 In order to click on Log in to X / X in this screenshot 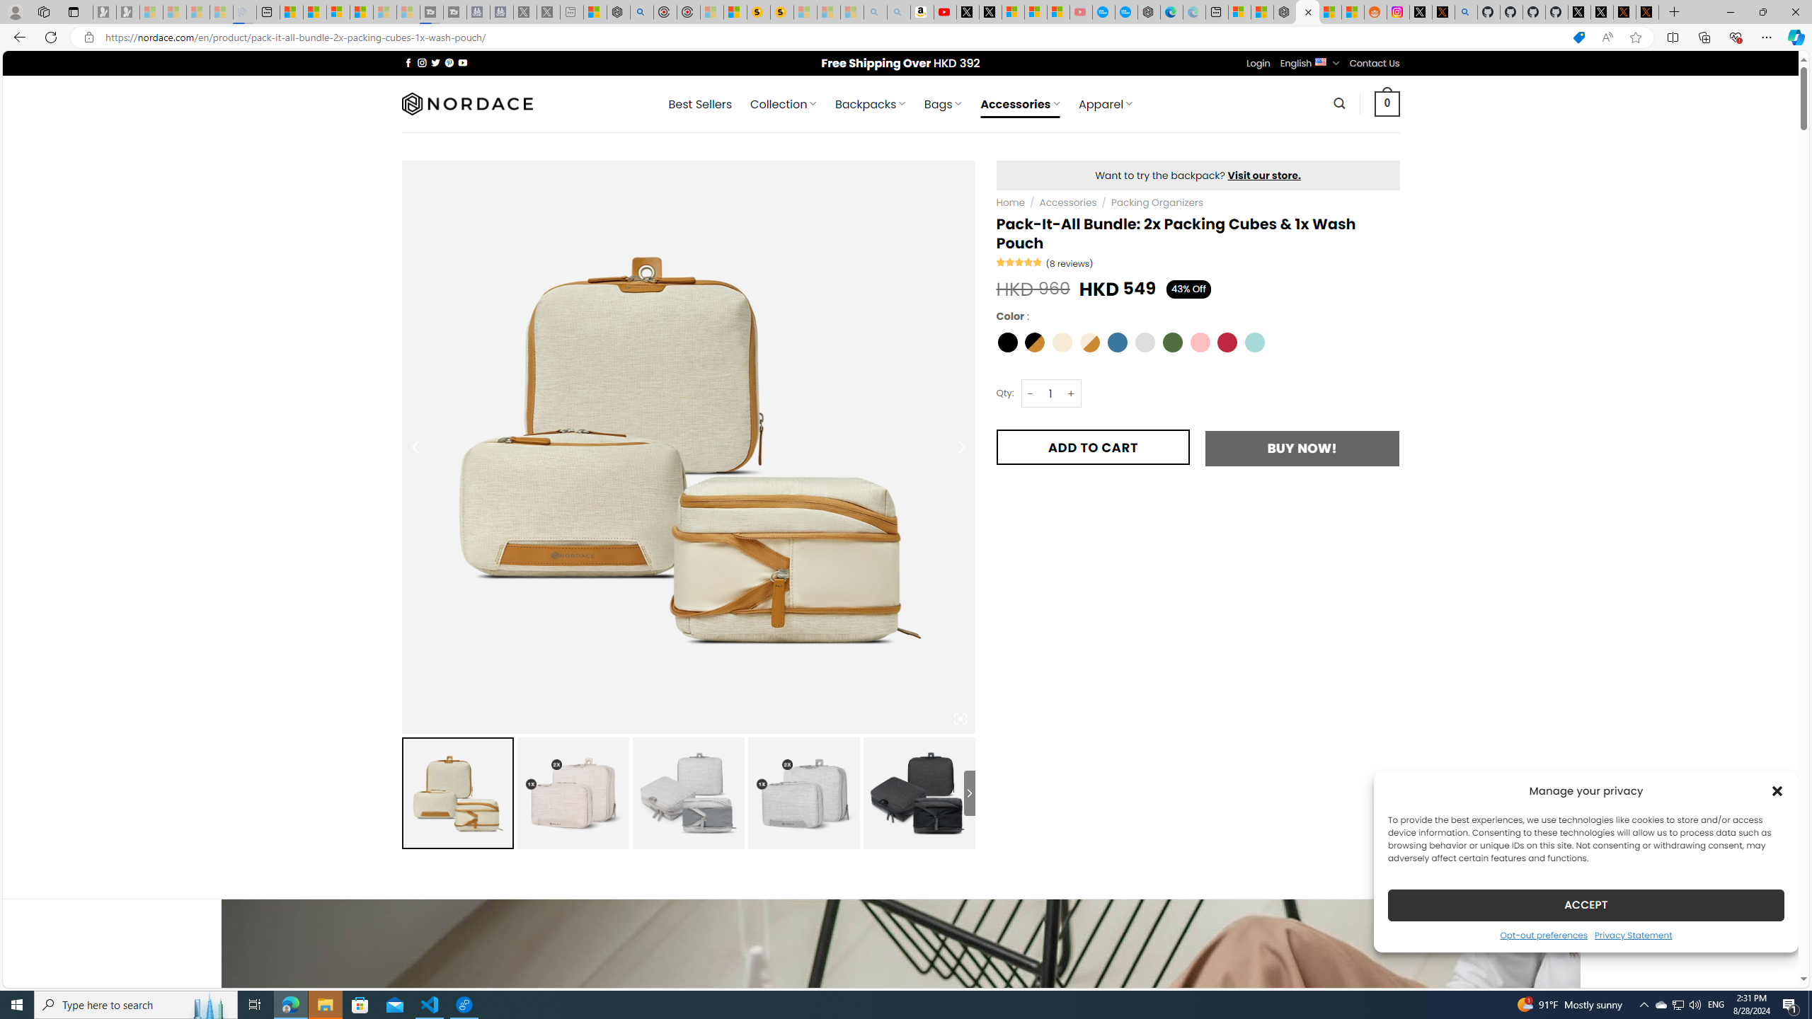, I will do `click(1421, 12)`.